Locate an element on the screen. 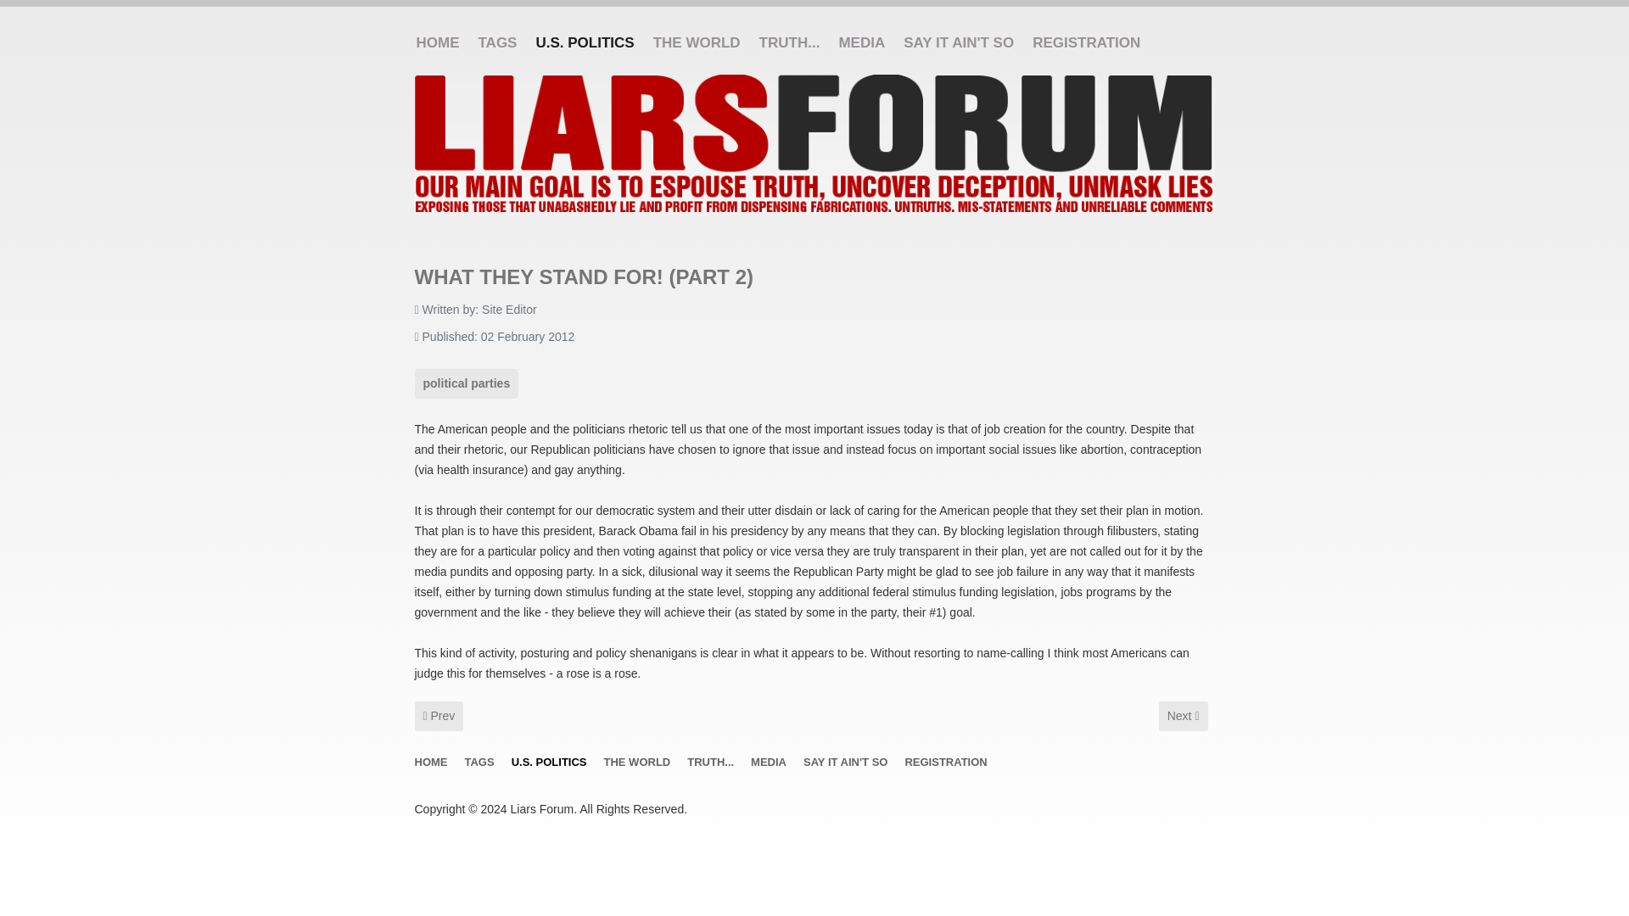 The height and width of the screenshot is (916, 1629). U.S. POLITICS is located at coordinates (502, 43).